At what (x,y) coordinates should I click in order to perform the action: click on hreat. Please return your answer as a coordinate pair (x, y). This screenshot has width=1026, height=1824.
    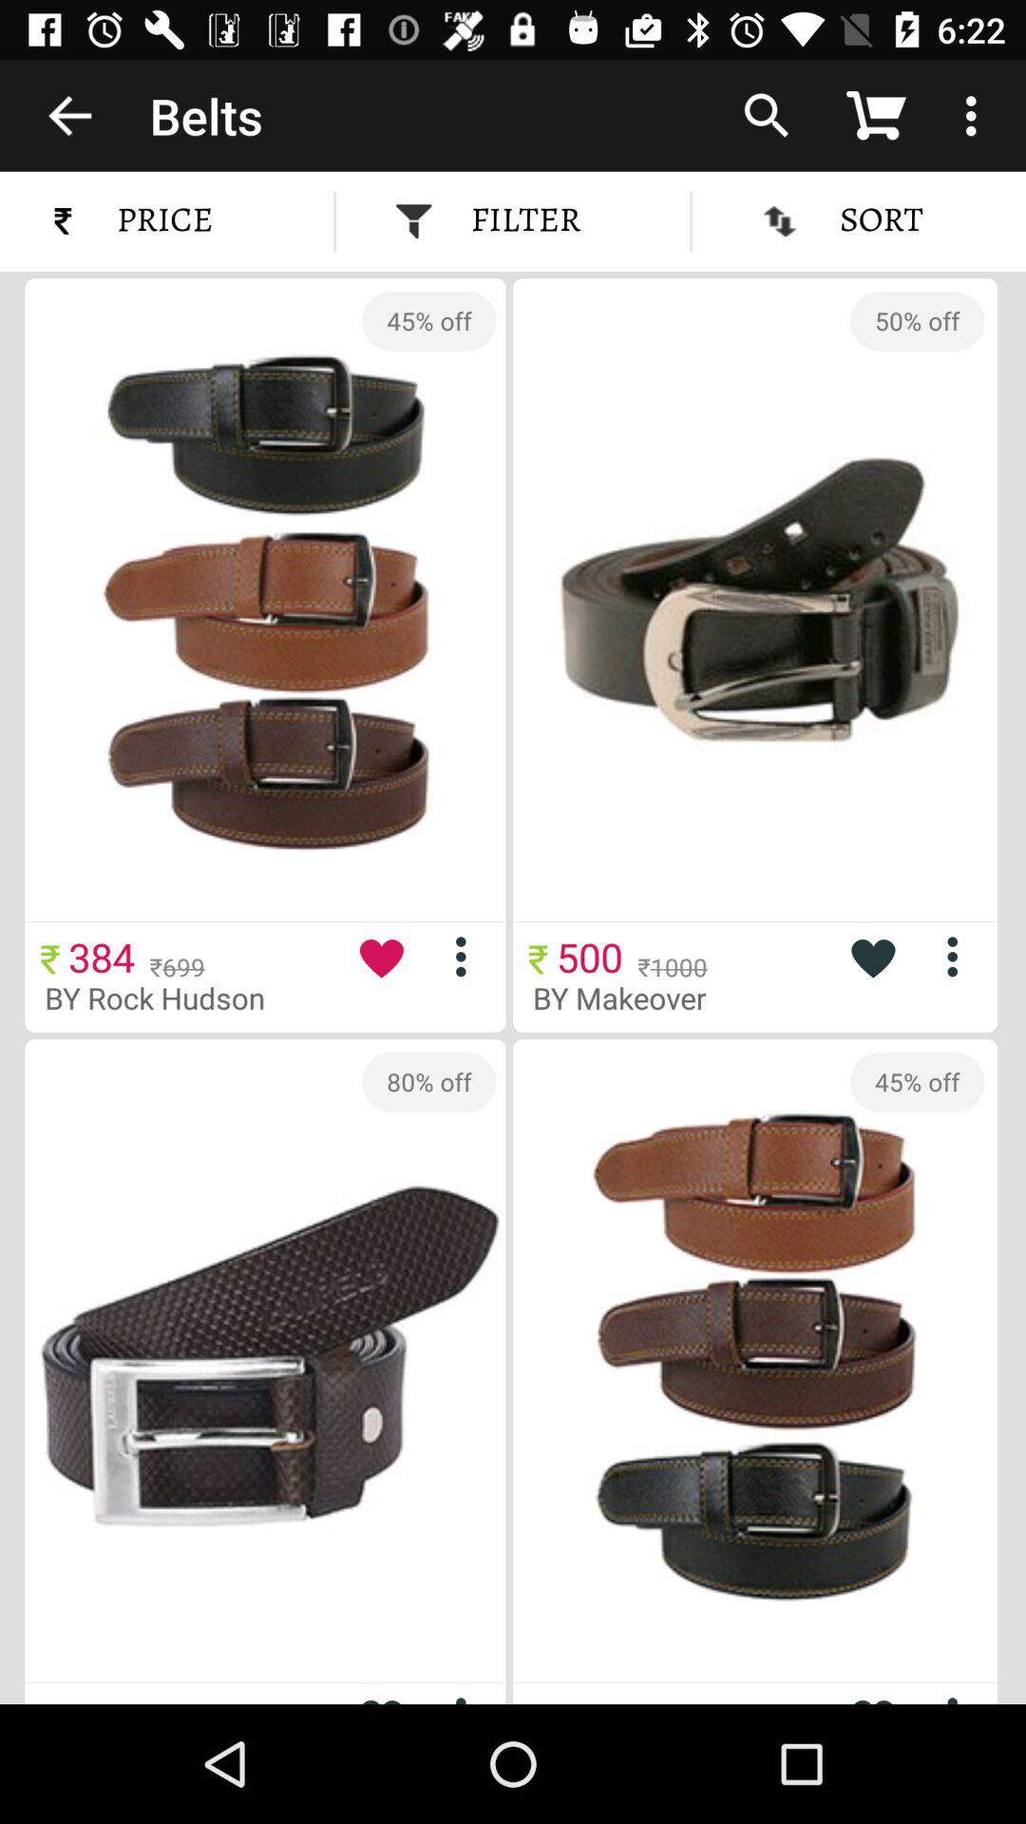
    Looking at the image, I should click on (872, 957).